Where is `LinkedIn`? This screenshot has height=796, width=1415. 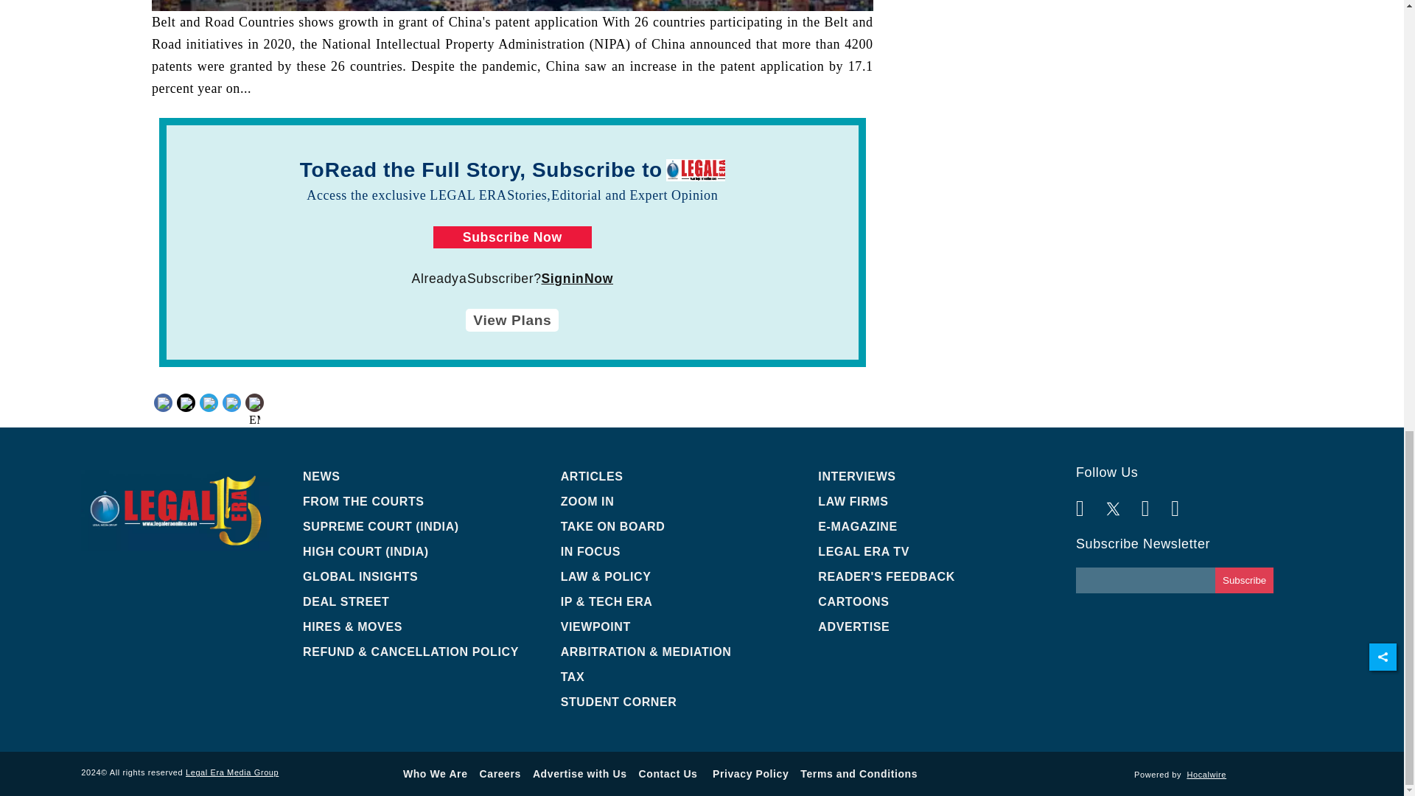
LinkedIn is located at coordinates (233, 401).